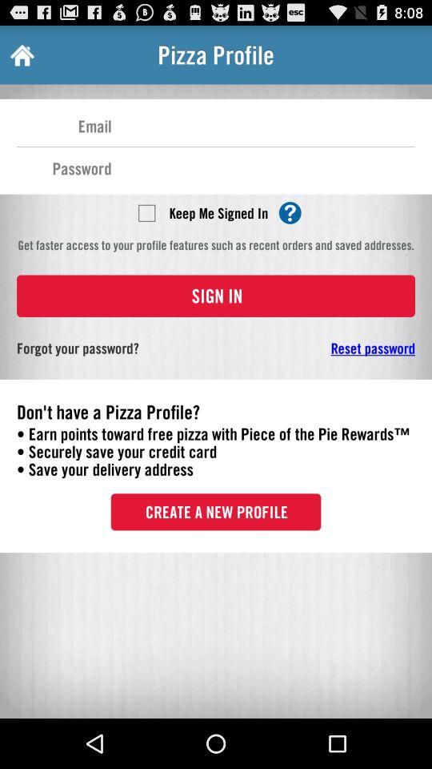 The width and height of the screenshot is (432, 769). I want to click on enter password, so click(263, 167).